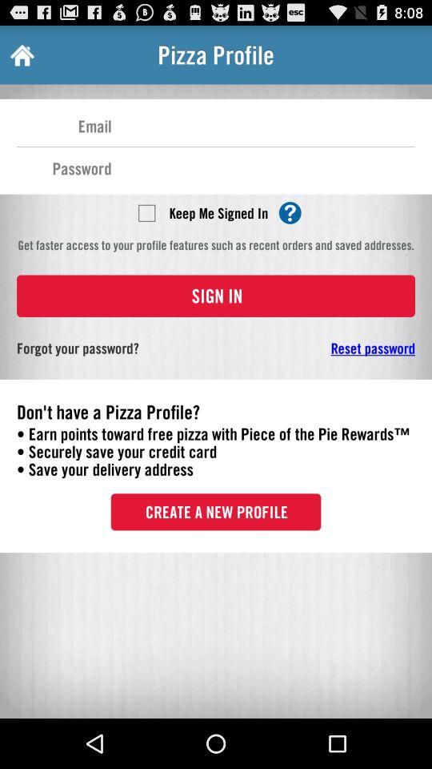 The width and height of the screenshot is (432, 769). I want to click on enter password, so click(263, 167).